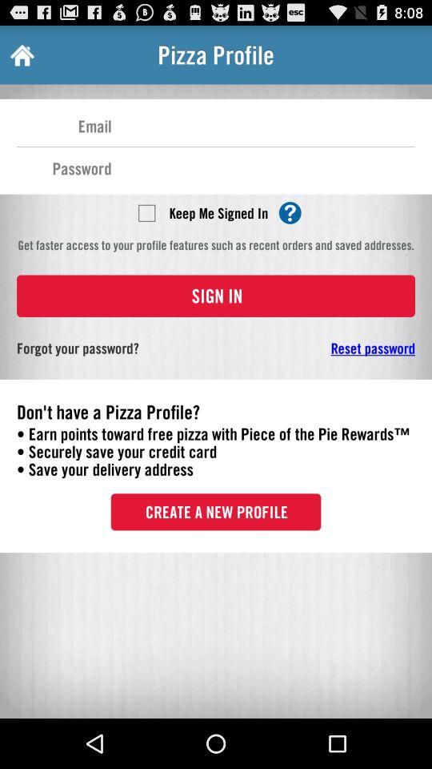 The width and height of the screenshot is (432, 769). I want to click on enter password, so click(263, 167).